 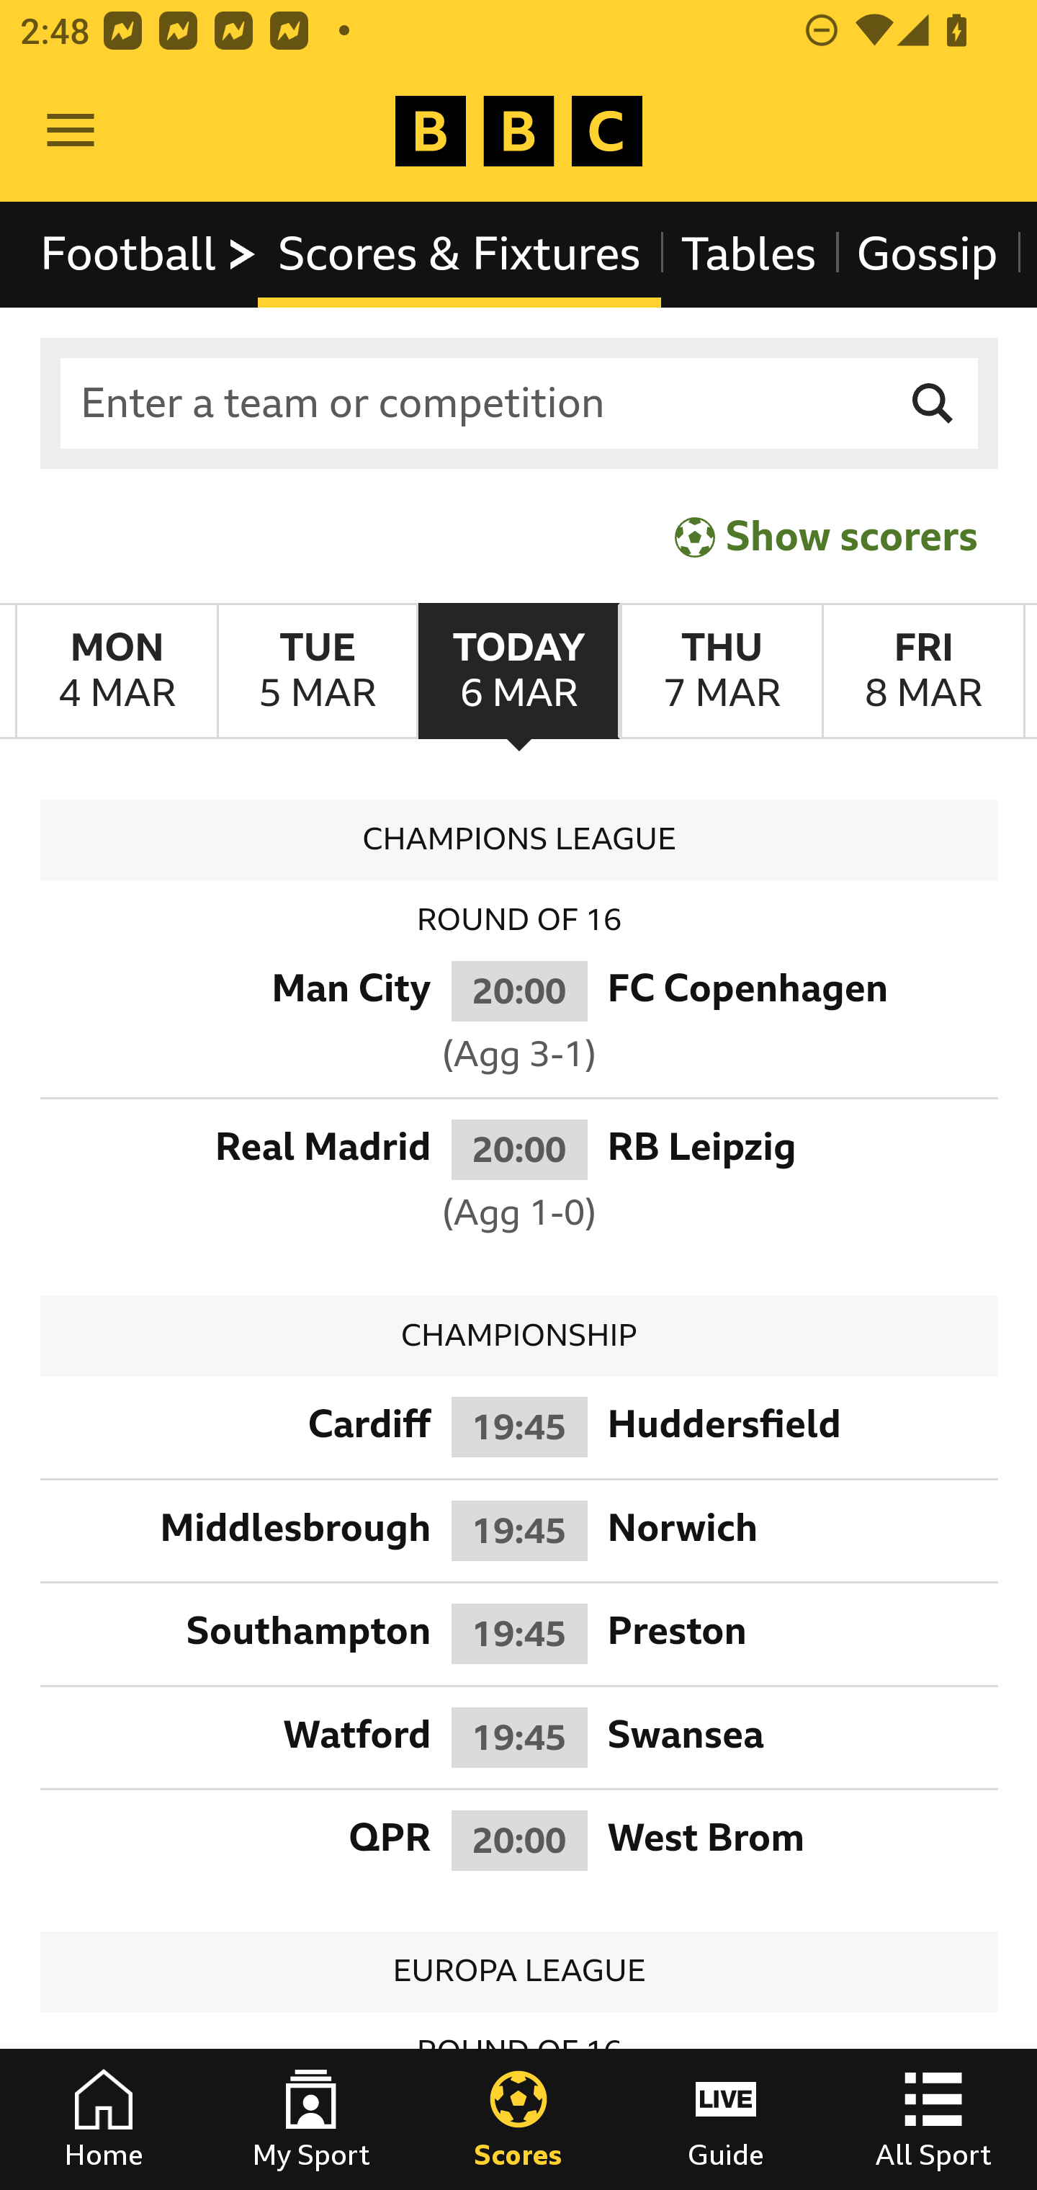 What do you see at coordinates (117, 671) in the screenshot?
I see `MondayMarch 4th Monday March 4th` at bounding box center [117, 671].